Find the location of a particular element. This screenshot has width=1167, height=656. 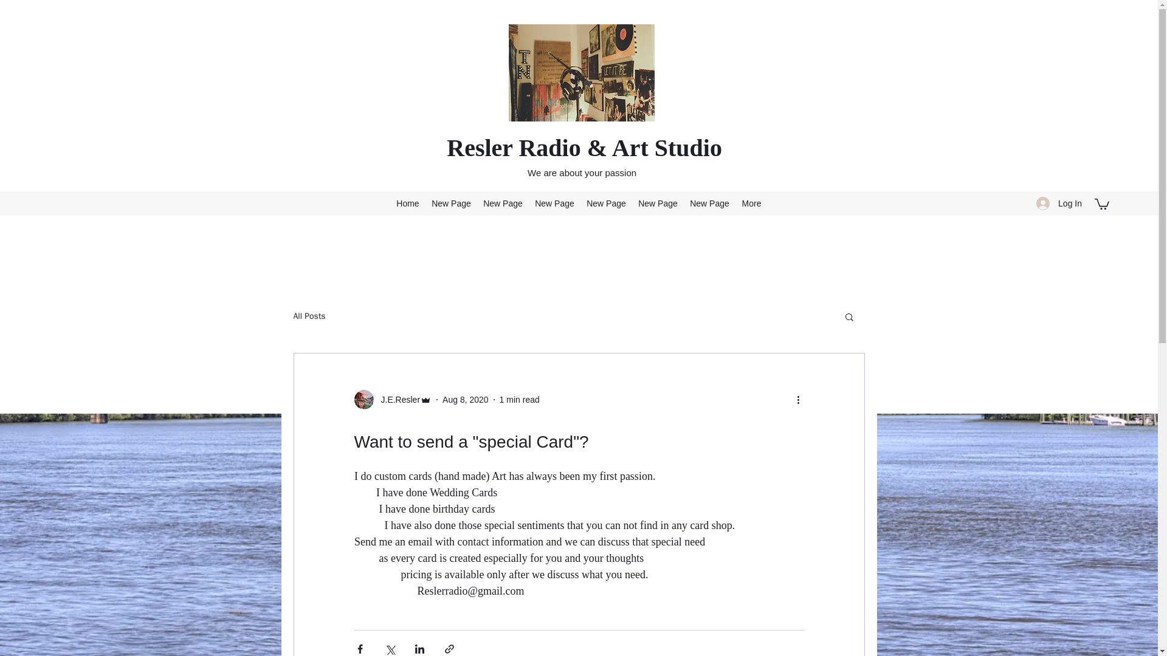

New Page is located at coordinates (503, 203).